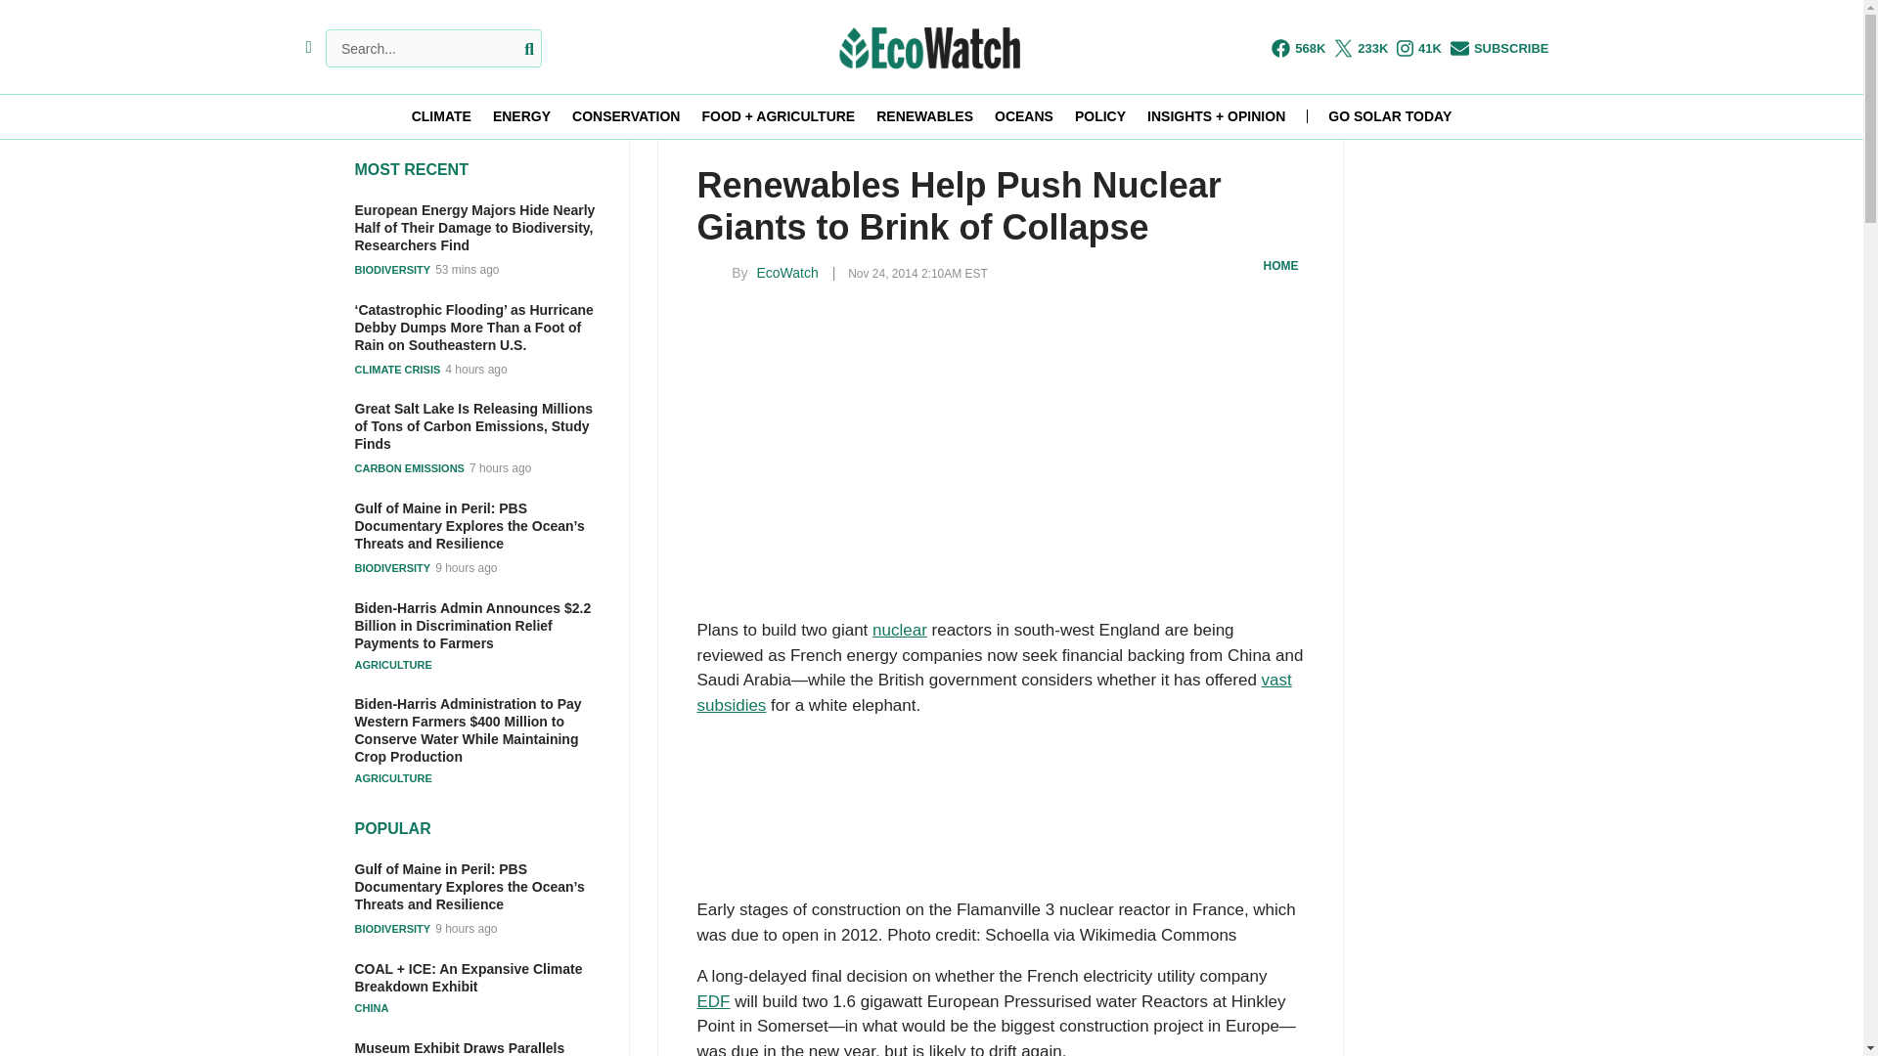  What do you see at coordinates (520, 116) in the screenshot?
I see `ENERGY` at bounding box center [520, 116].